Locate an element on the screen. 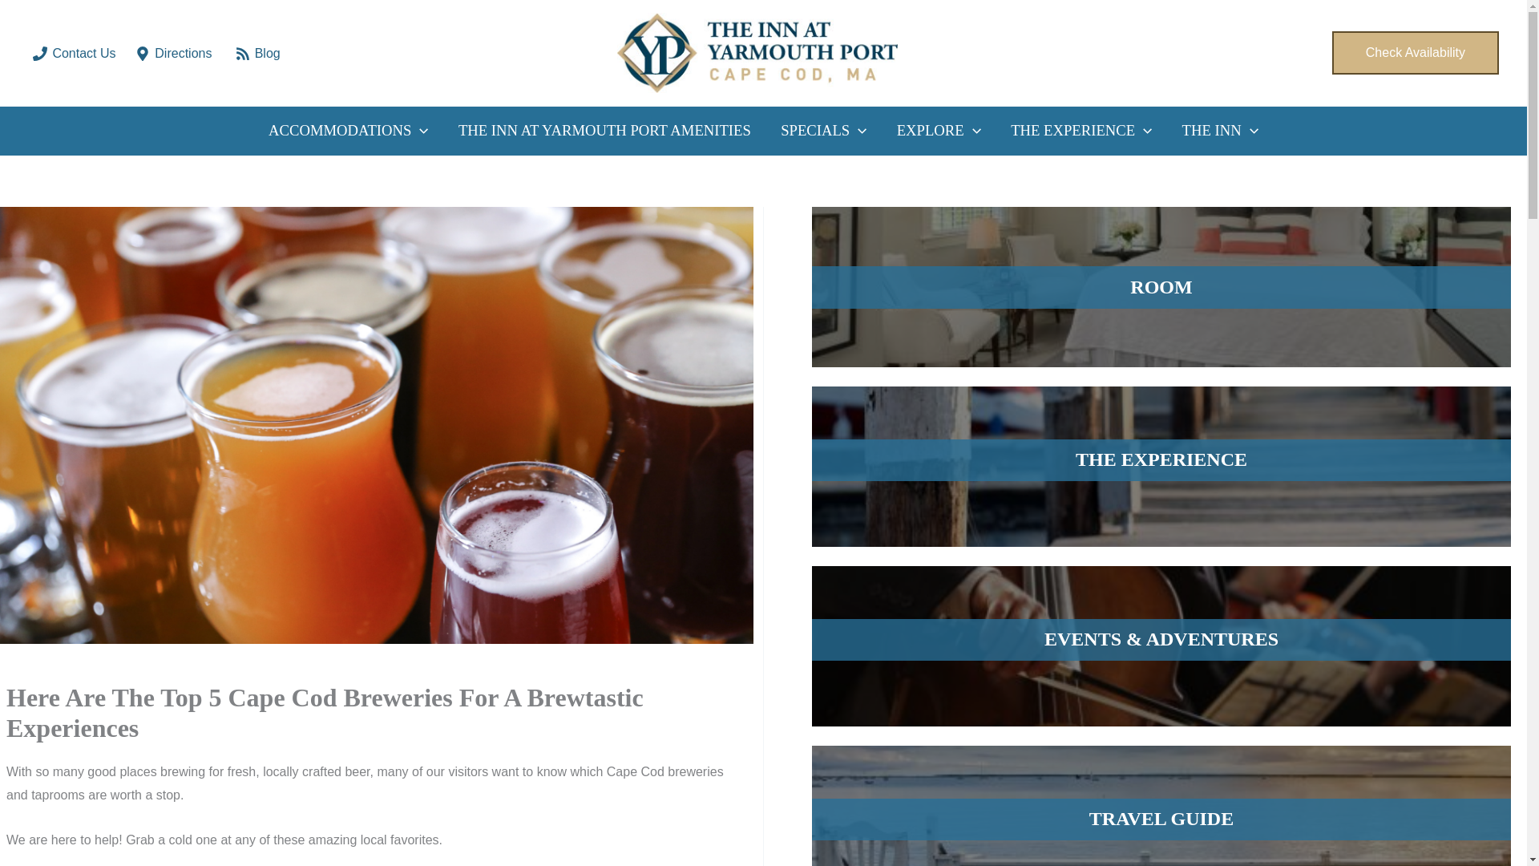  Check Availability is located at coordinates (1416, 52).